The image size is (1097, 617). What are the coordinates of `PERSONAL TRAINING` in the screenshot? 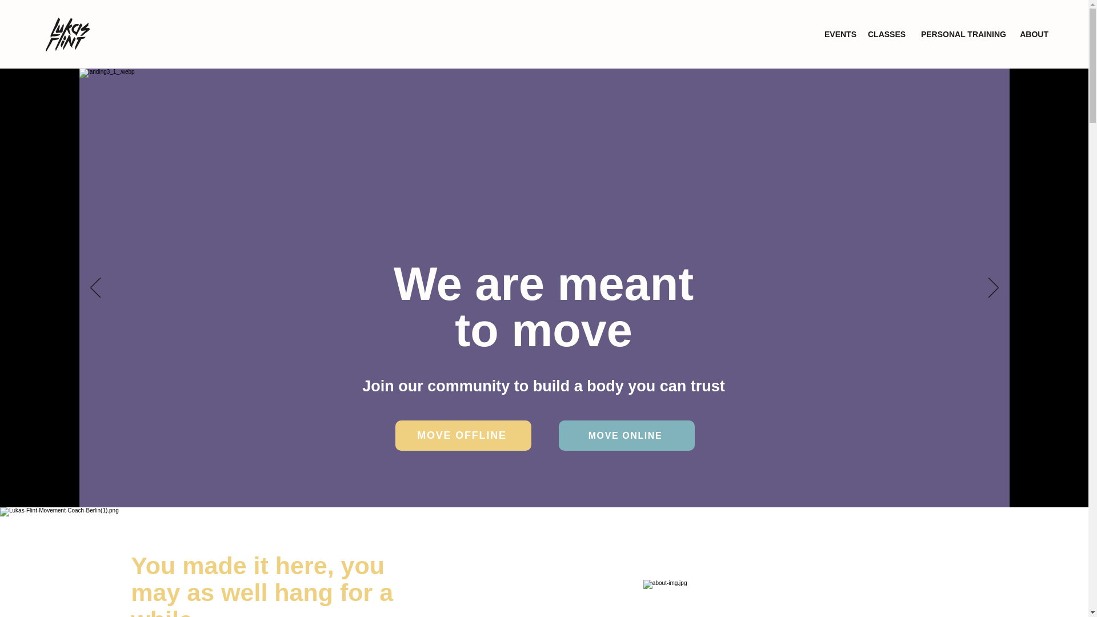 It's located at (961, 34).